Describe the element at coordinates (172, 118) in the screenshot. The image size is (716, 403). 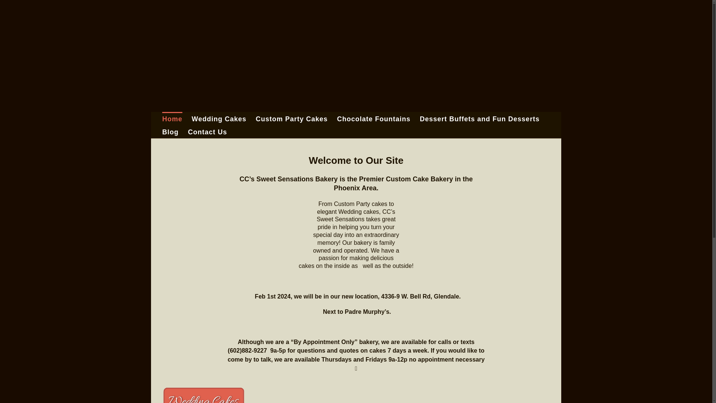
I see `Home` at that location.